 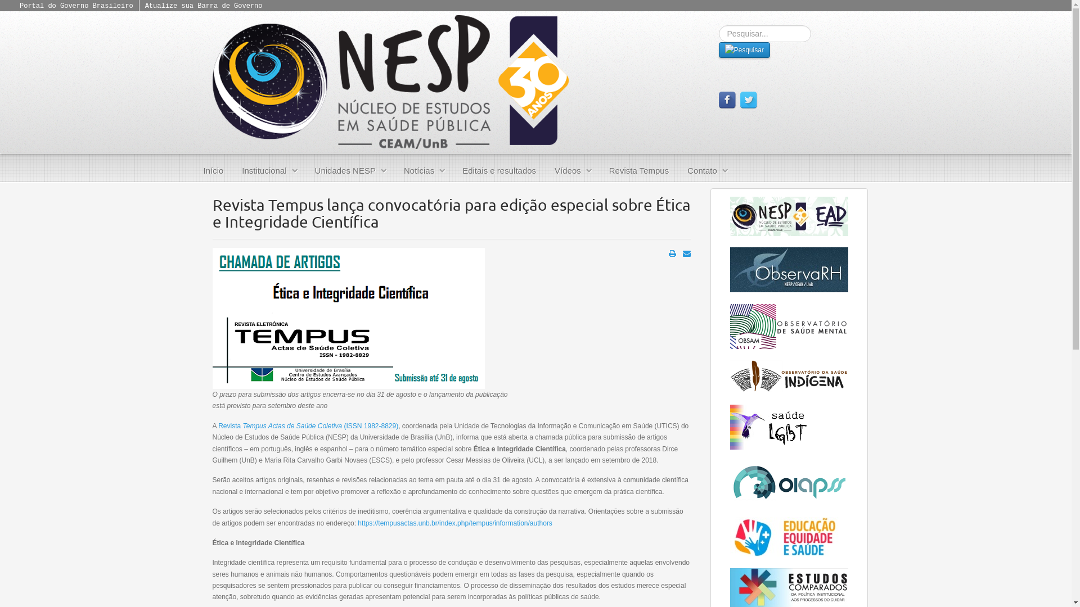 What do you see at coordinates (789, 483) in the screenshot?
I see `Oiapss` at bounding box center [789, 483].